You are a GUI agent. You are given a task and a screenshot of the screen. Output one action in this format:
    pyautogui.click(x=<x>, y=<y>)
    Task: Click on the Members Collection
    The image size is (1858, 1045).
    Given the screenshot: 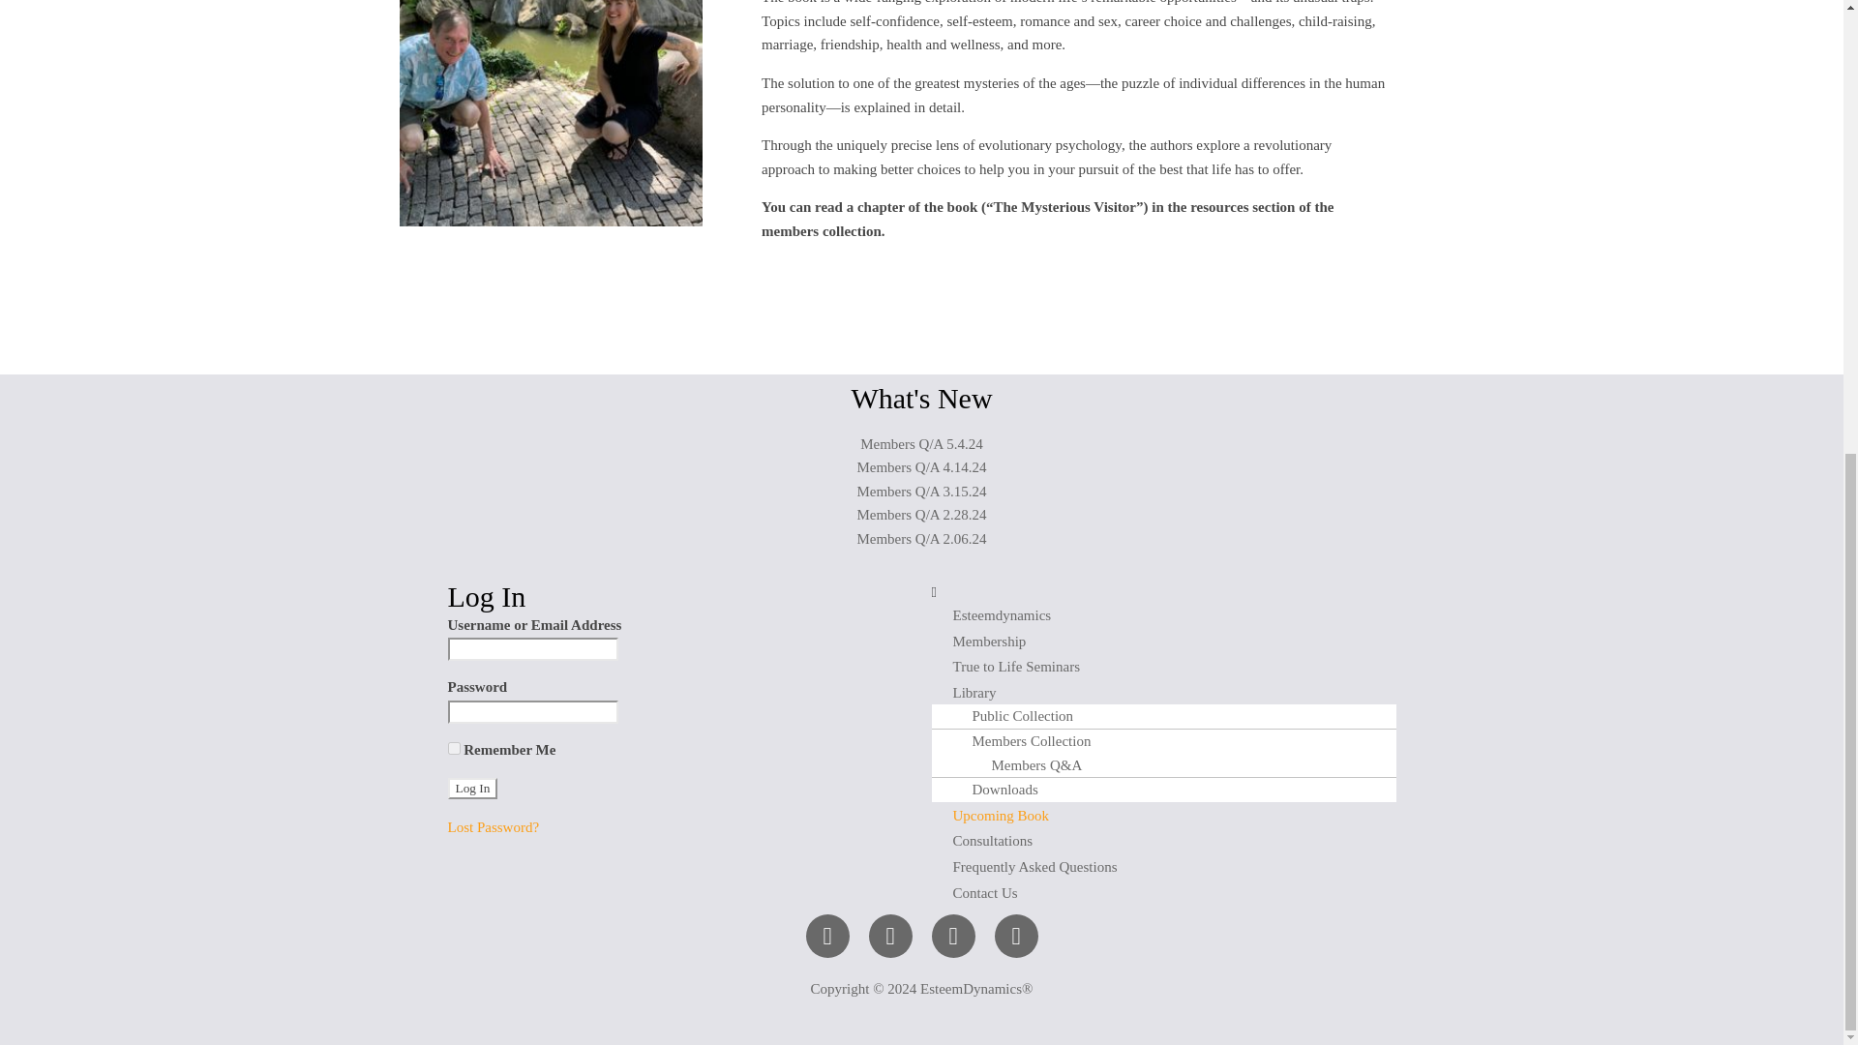 What is the action you would take?
    pyautogui.click(x=1020, y=741)
    